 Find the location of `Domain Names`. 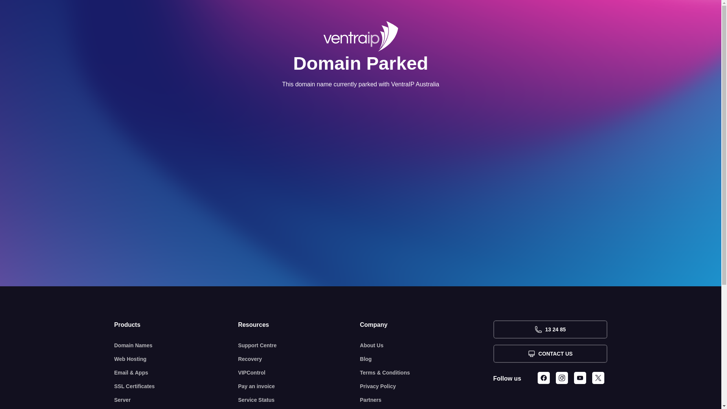

Domain Names is located at coordinates (176, 345).